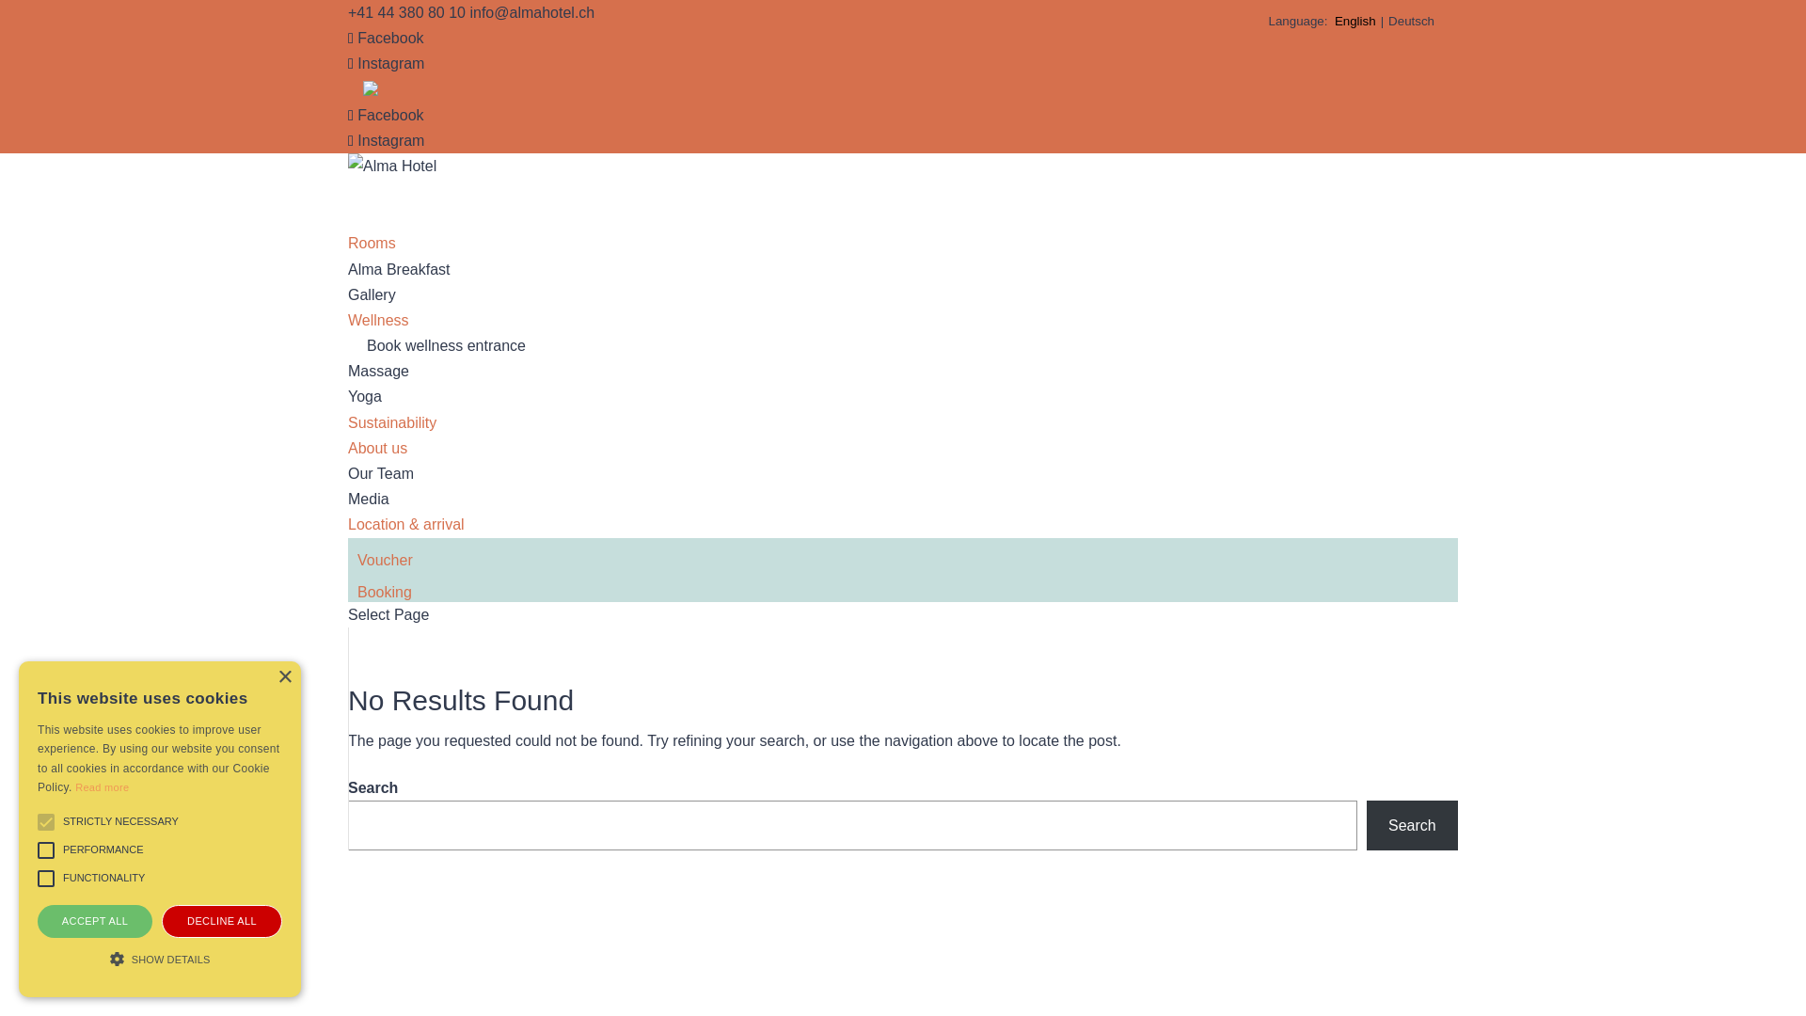 The height and width of the screenshot is (1016, 1806). I want to click on info@almahotel.ch, so click(532, 13).